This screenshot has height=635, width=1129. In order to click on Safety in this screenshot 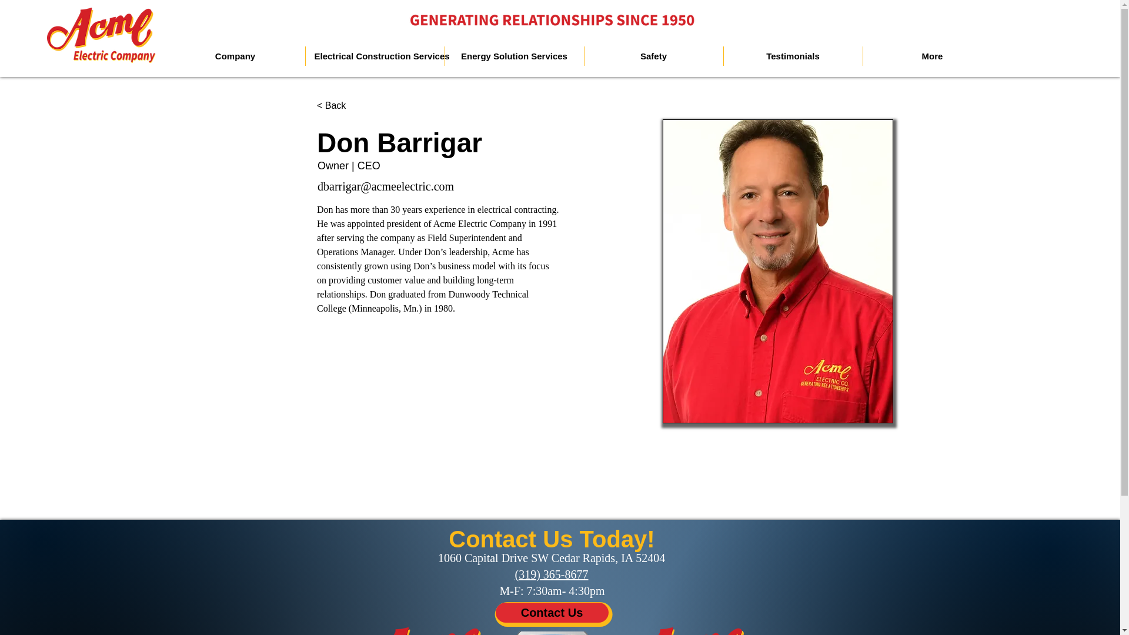, I will do `click(653, 56)`.